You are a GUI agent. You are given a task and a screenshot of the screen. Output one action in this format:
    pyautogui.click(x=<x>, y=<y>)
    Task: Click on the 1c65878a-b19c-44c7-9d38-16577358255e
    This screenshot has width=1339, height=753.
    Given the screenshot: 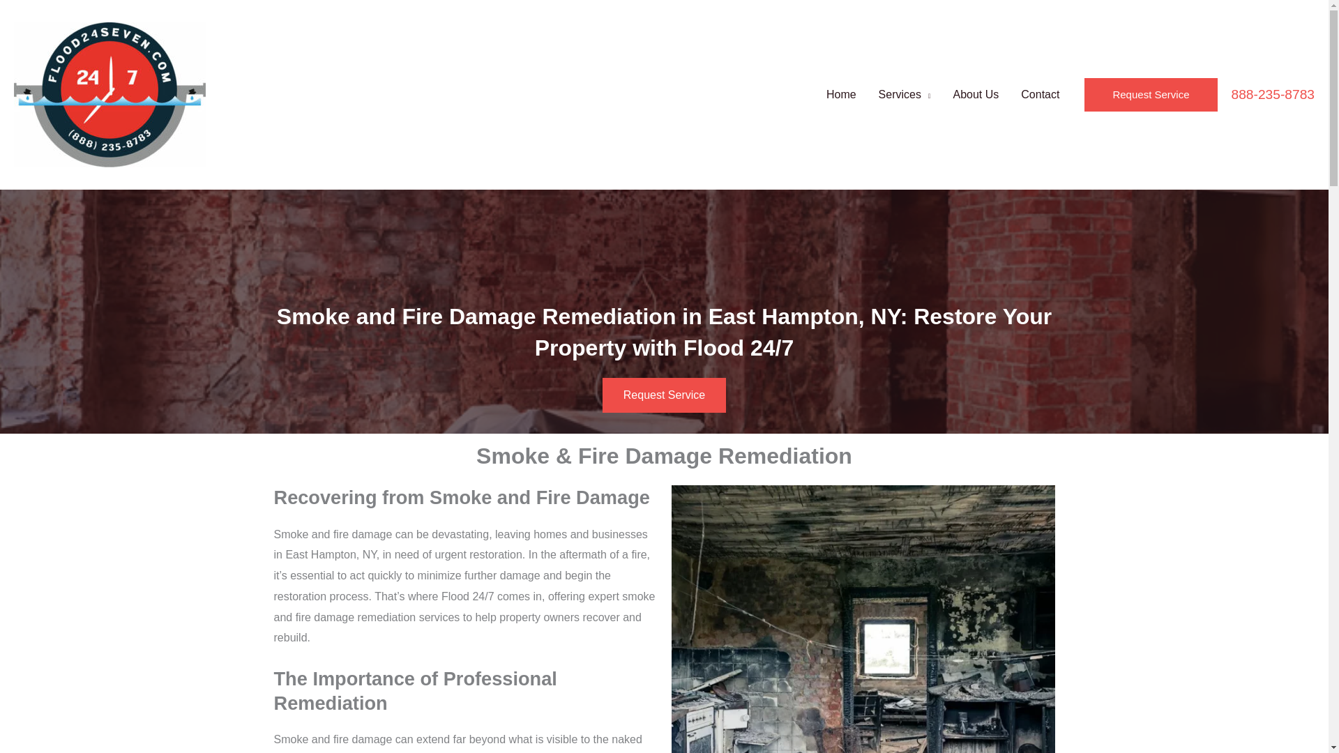 What is the action you would take?
    pyautogui.click(x=862, y=619)
    